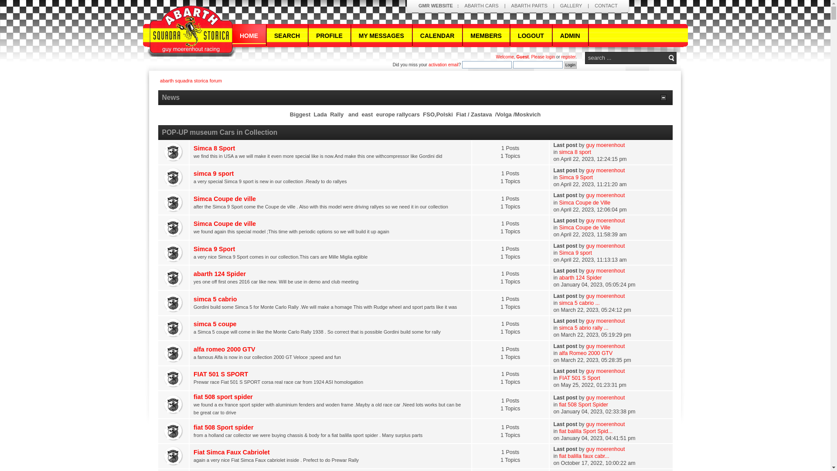  What do you see at coordinates (382, 36) in the screenshot?
I see `MY MESSAGES` at bounding box center [382, 36].